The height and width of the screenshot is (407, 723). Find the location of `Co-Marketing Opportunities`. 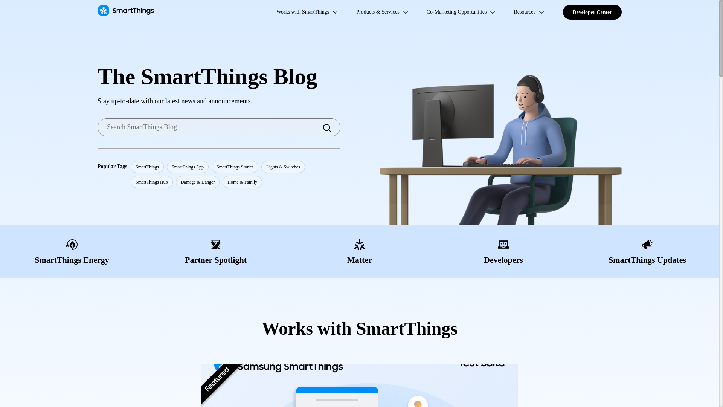

Co-Marketing Opportunities is located at coordinates (456, 12).